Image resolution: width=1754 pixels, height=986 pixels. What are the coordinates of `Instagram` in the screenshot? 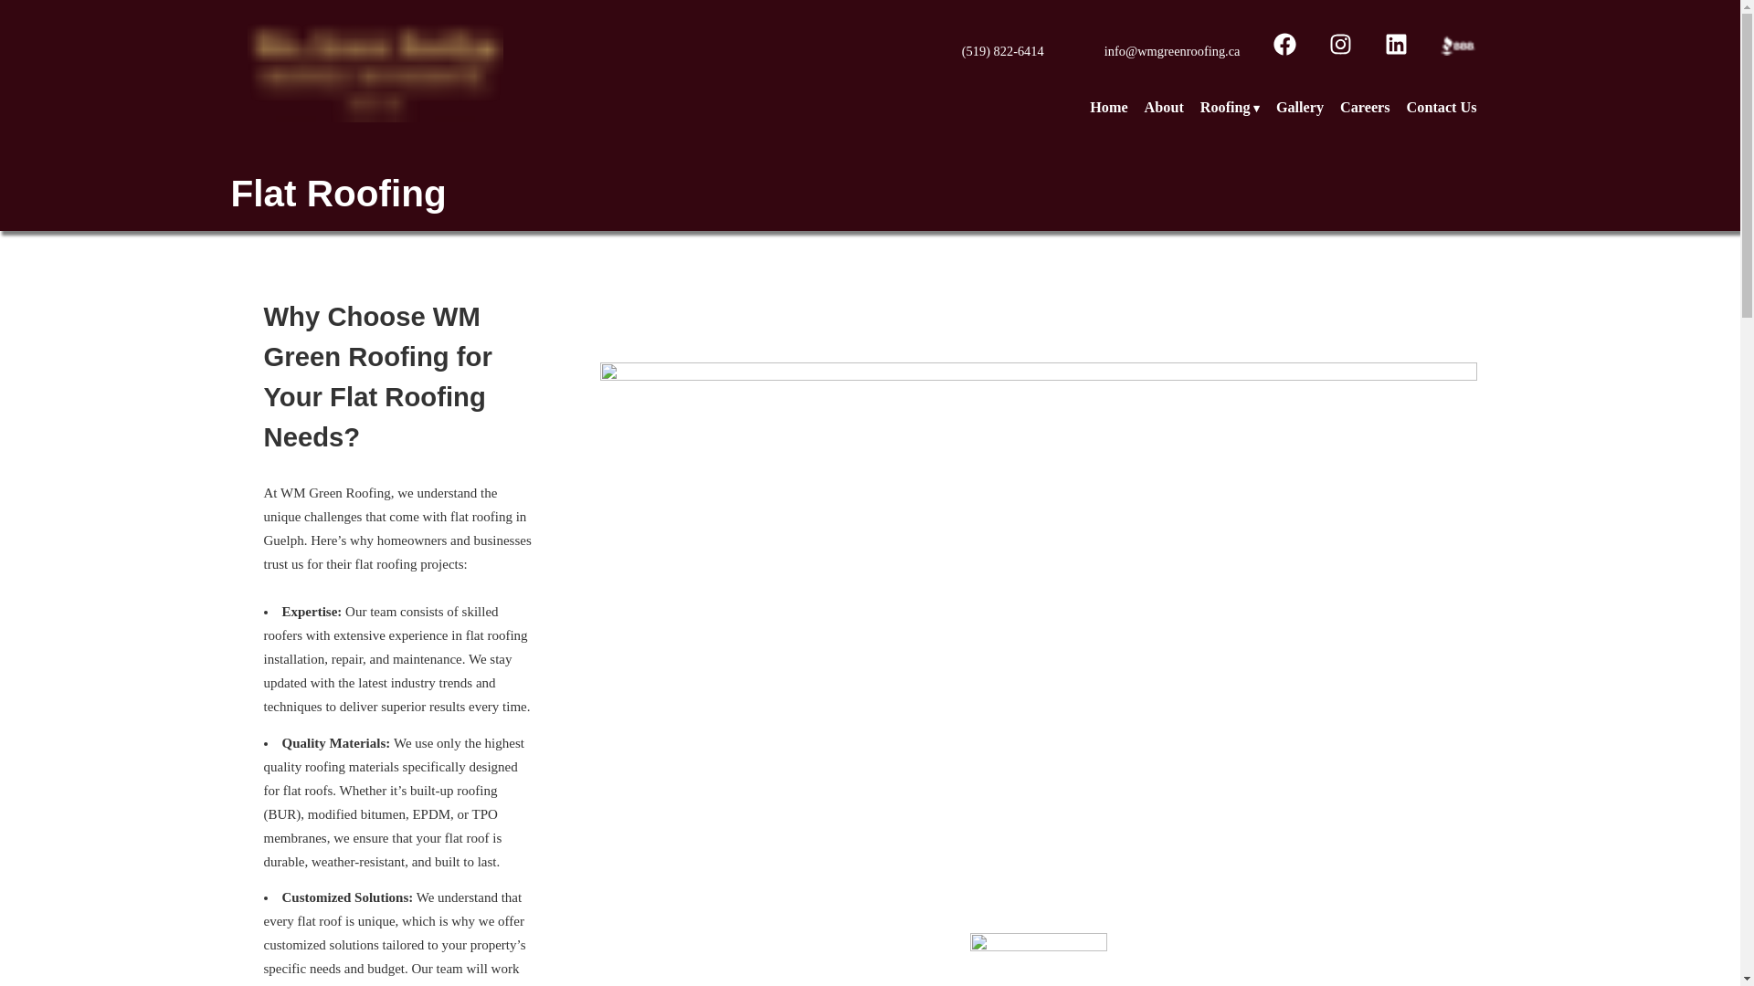 It's located at (1339, 50).